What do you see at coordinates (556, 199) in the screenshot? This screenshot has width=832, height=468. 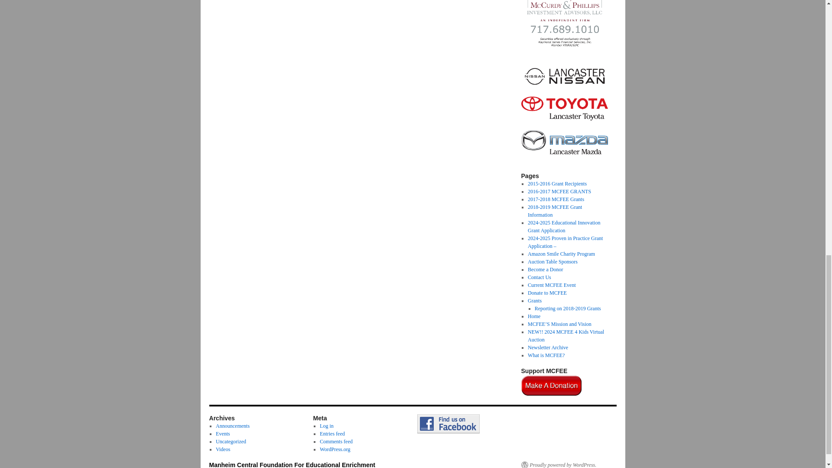 I see `2017-2018 MCFEE Grants` at bounding box center [556, 199].